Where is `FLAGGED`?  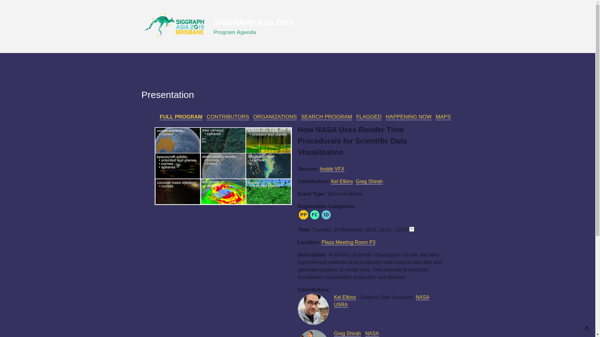
FLAGGED is located at coordinates (369, 117).